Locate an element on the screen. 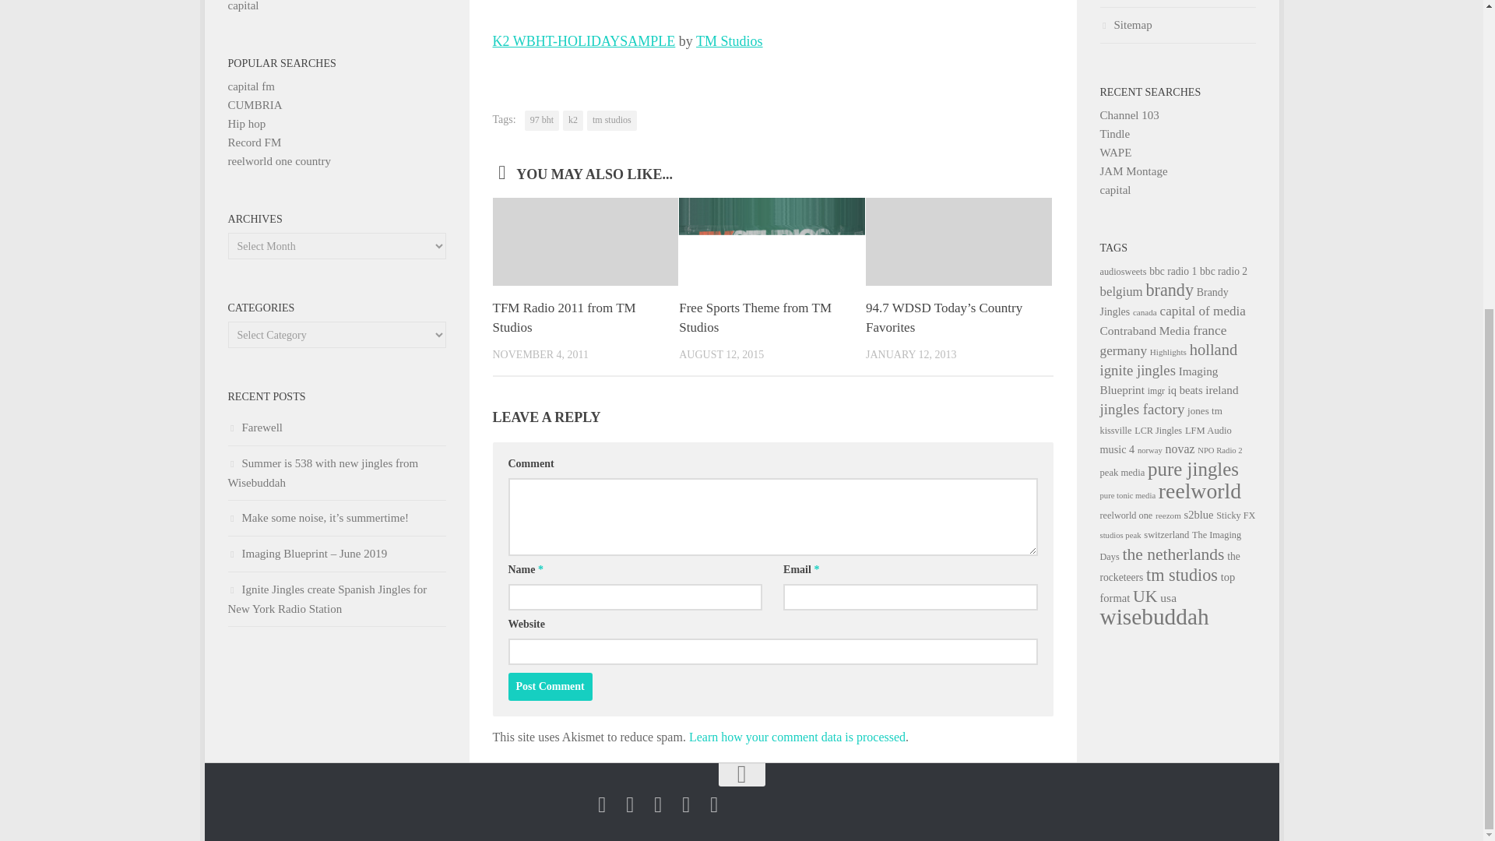 This screenshot has height=841, width=1495. Learn how your comment data is processed is located at coordinates (797, 737).